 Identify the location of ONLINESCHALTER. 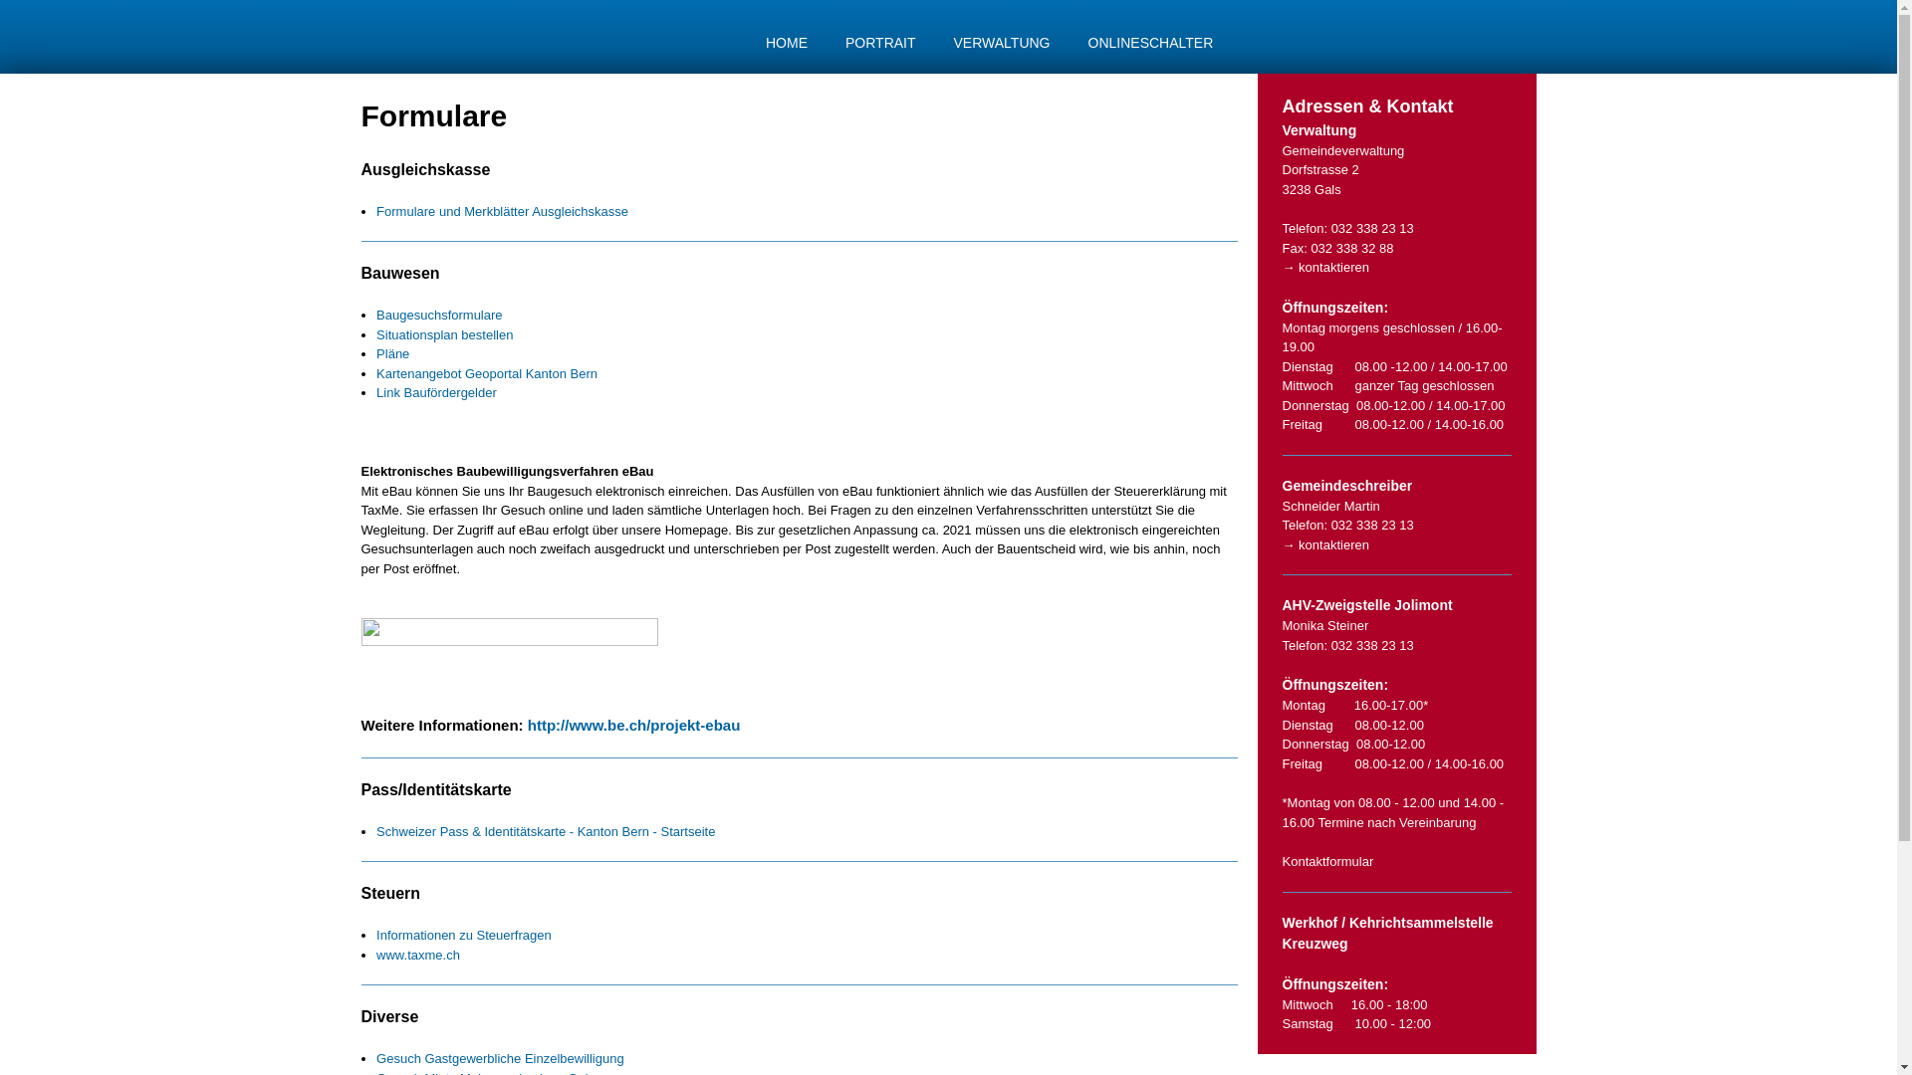
(1151, 43).